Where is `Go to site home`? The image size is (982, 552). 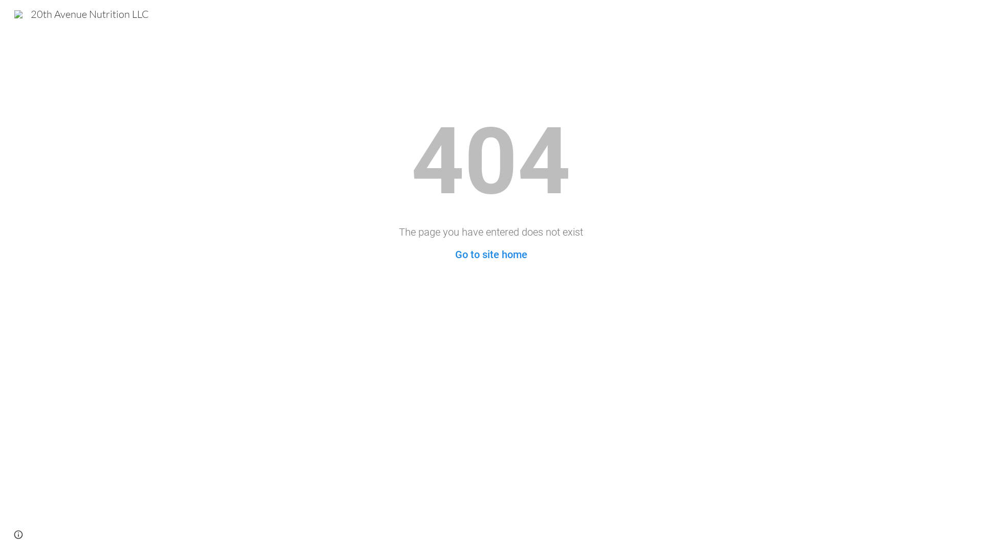 Go to site home is located at coordinates (491, 255).